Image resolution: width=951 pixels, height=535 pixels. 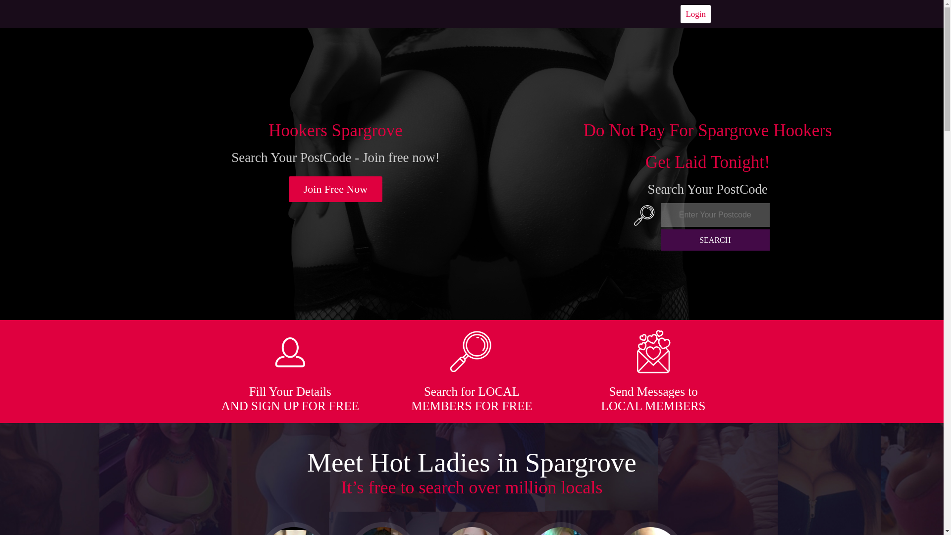 What do you see at coordinates (695, 14) in the screenshot?
I see `Login` at bounding box center [695, 14].